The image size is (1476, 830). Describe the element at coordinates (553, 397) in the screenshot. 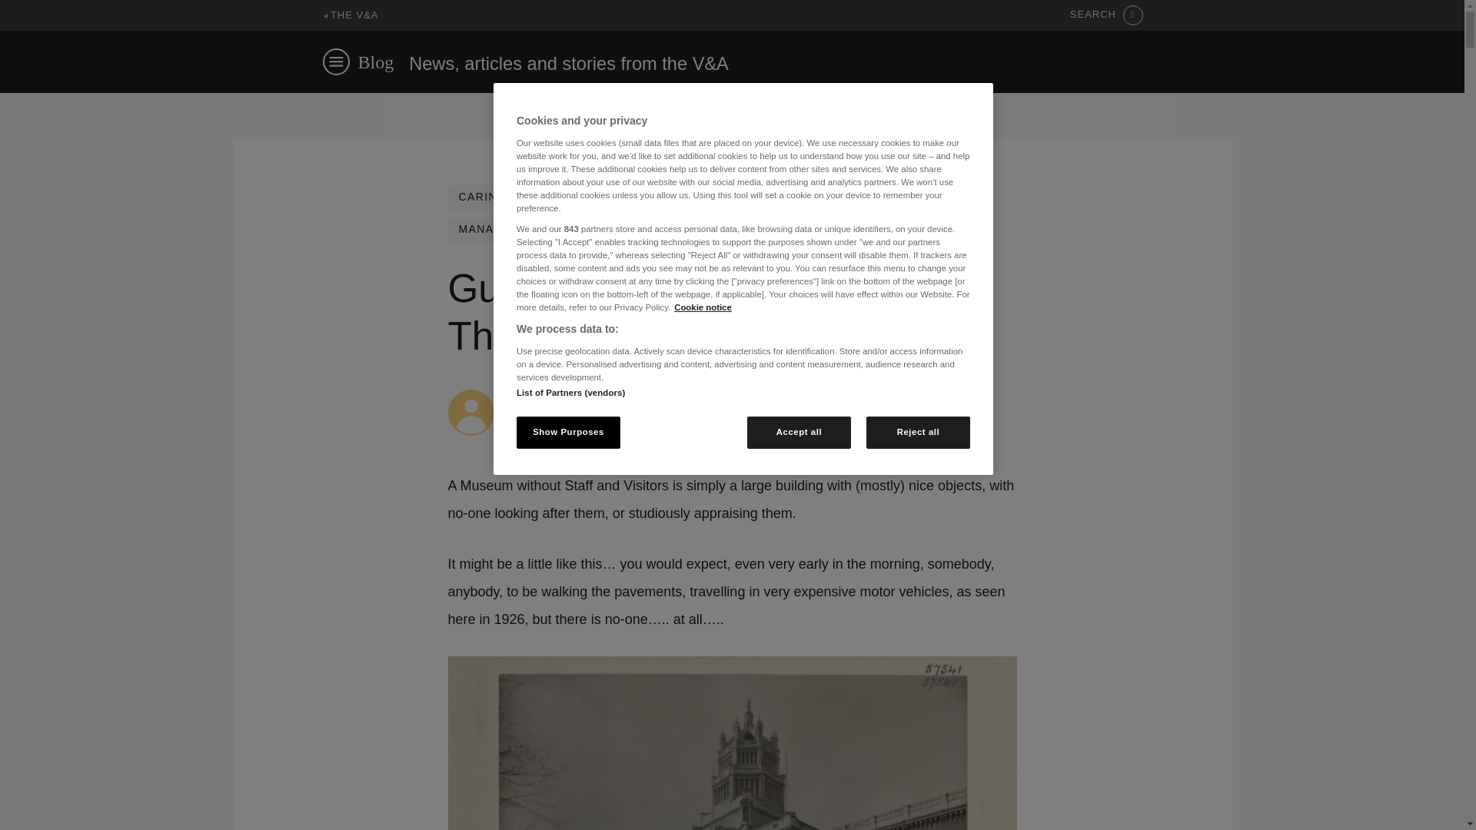

I see `Posts by Steve Woodhouse` at that location.